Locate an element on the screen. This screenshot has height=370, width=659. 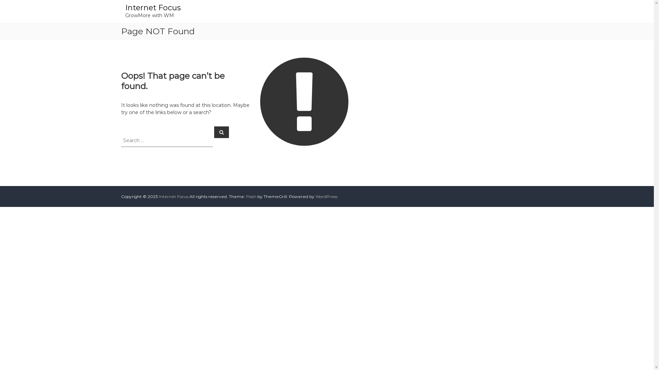
Search is located at coordinates (222, 132).